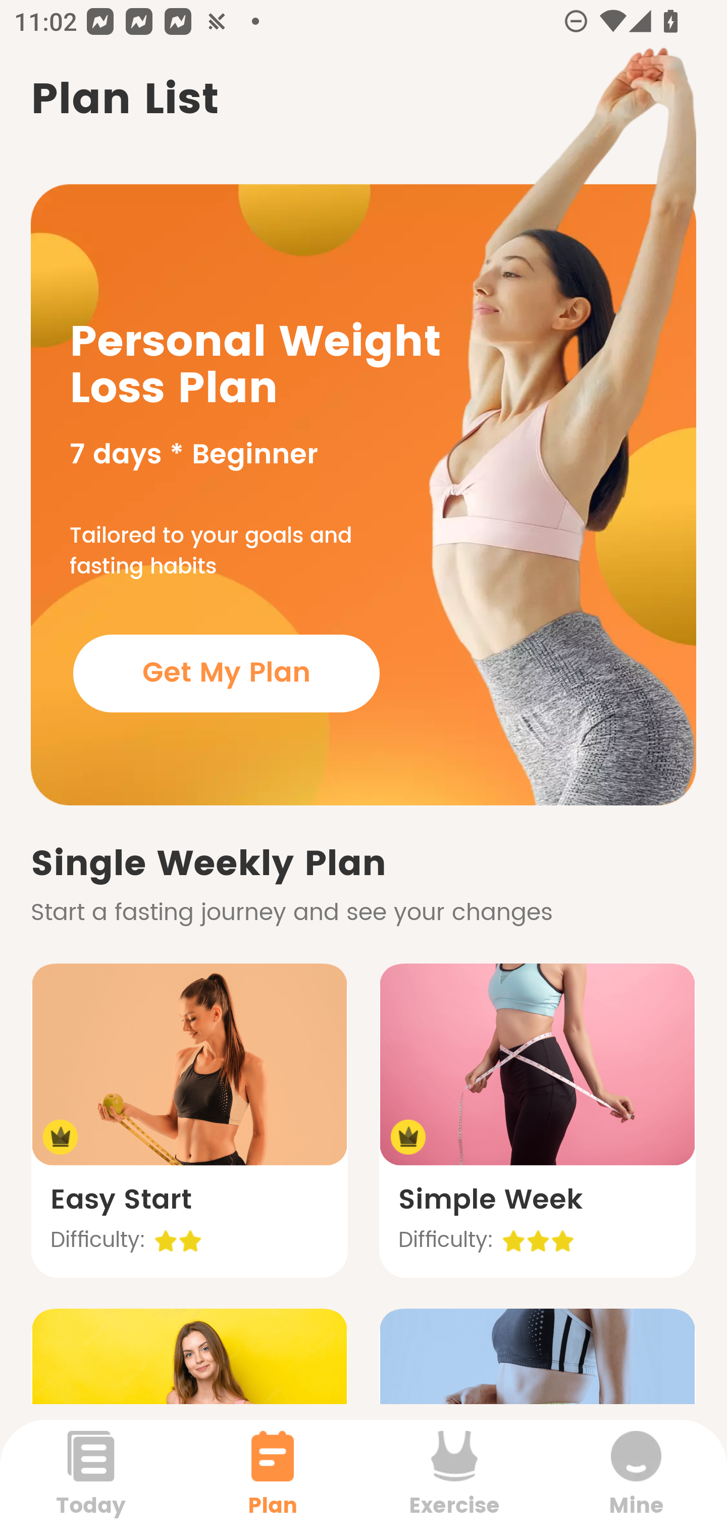 Image resolution: width=727 pixels, height=1536 pixels. I want to click on Mine, so click(636, 1477).